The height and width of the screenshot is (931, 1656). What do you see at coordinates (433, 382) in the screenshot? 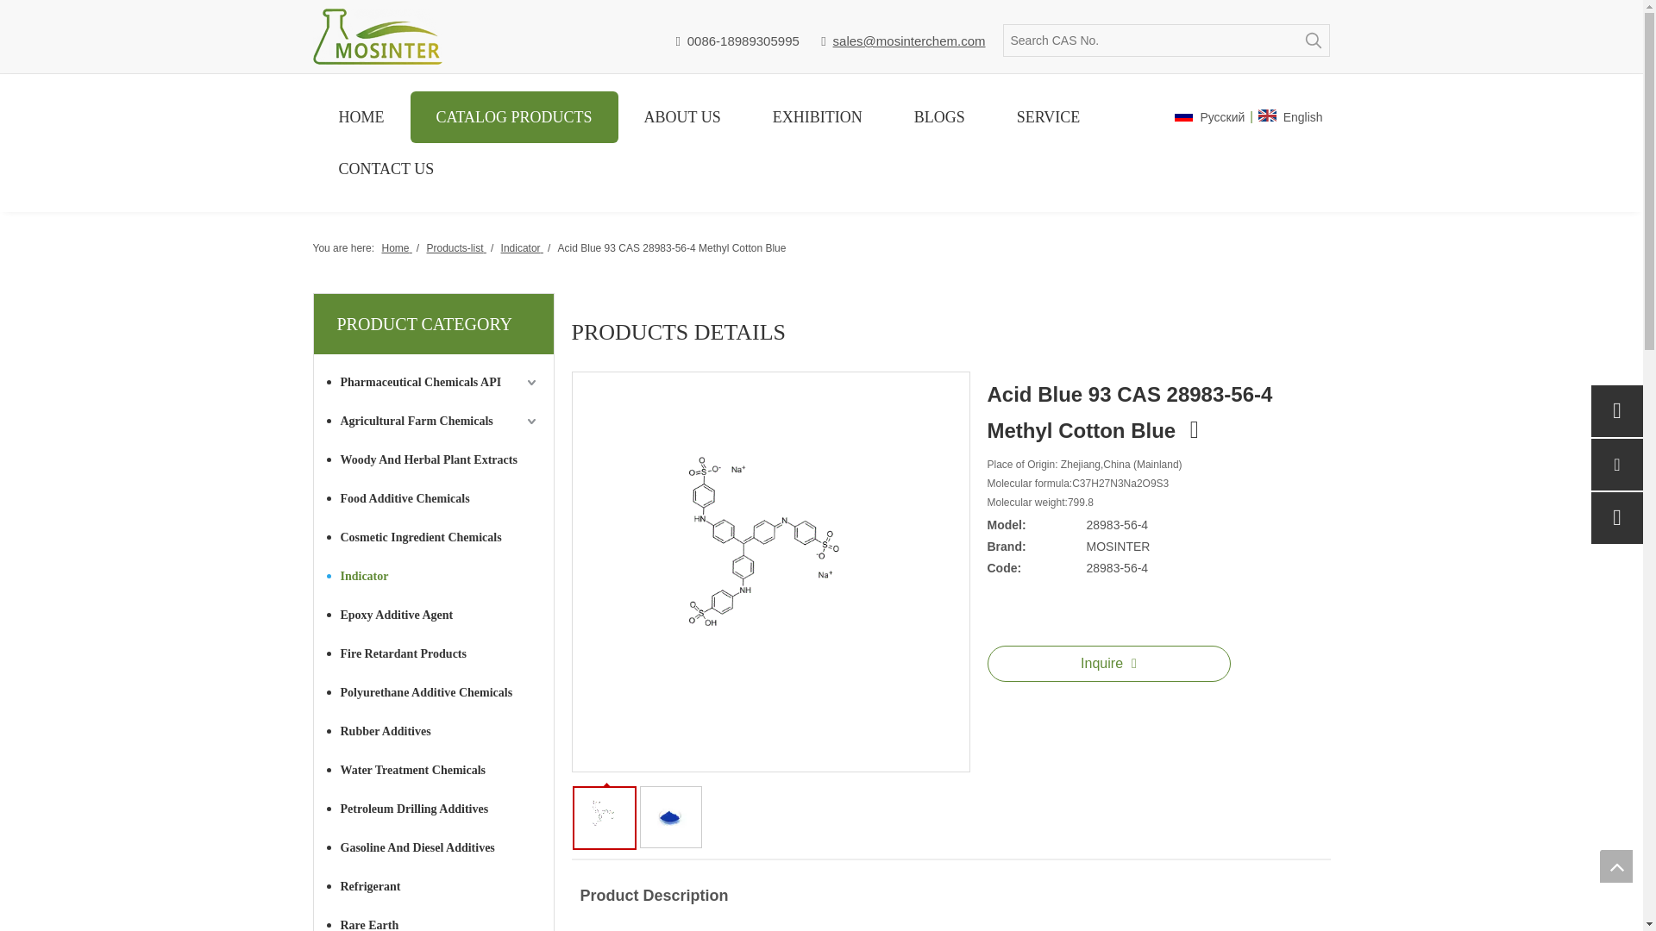
I see `Pharmaceutical Chemicals API` at bounding box center [433, 382].